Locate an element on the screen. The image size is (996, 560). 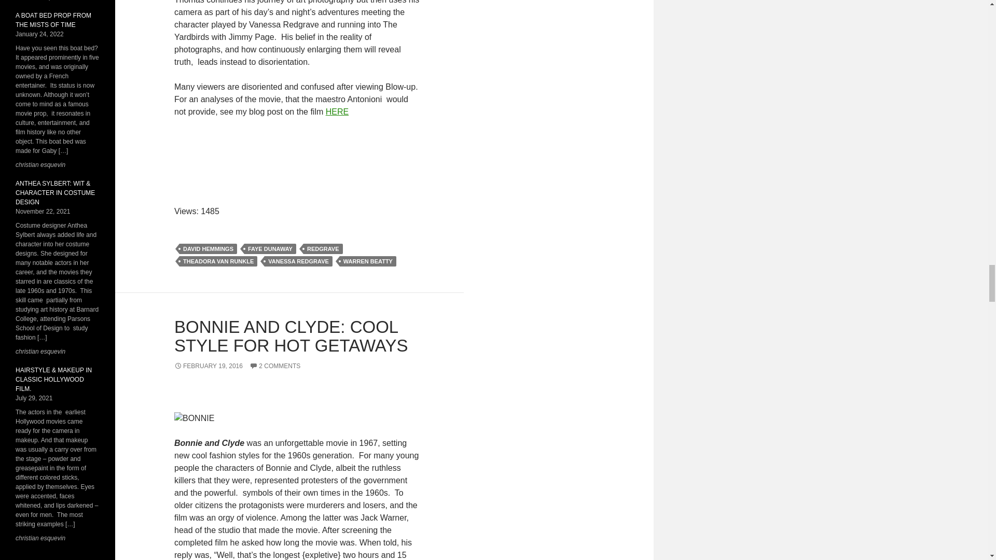
WARREN BEATTY is located at coordinates (368, 261).